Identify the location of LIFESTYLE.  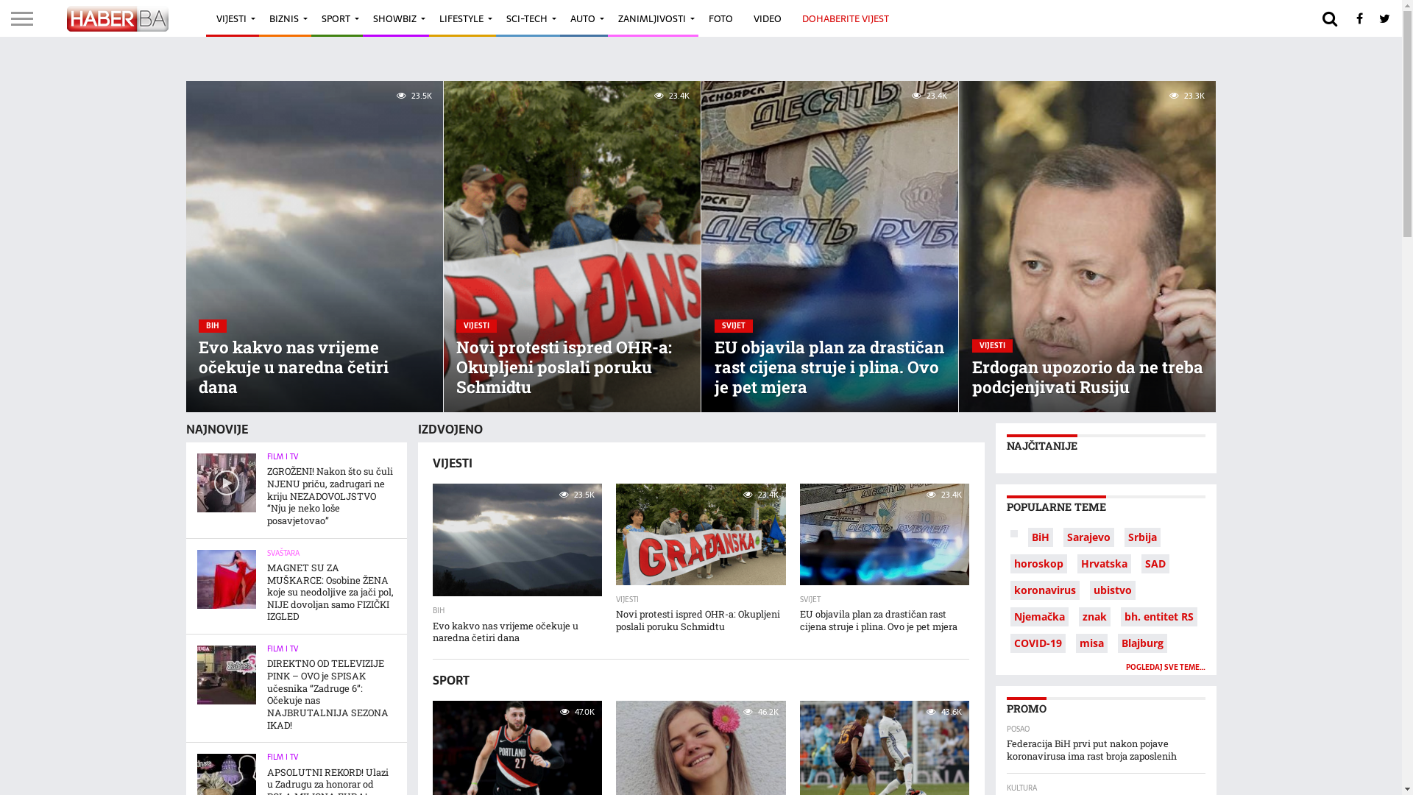
(462, 18).